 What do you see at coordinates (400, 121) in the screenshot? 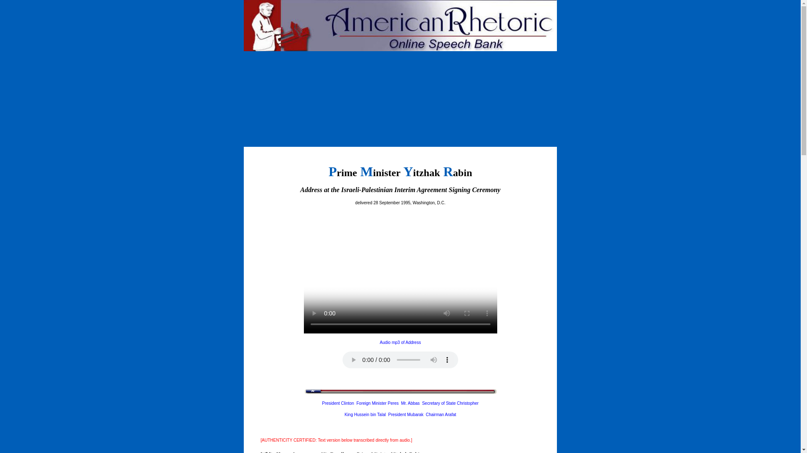
I see `Advertisement` at bounding box center [400, 121].